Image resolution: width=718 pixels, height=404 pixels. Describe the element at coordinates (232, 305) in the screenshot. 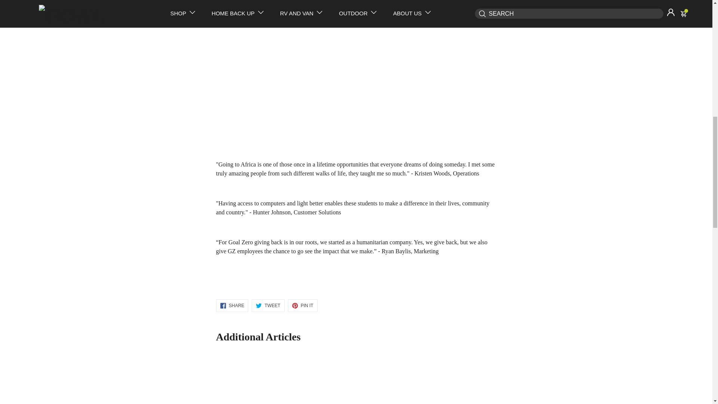

I see `Share on Facebook` at that location.